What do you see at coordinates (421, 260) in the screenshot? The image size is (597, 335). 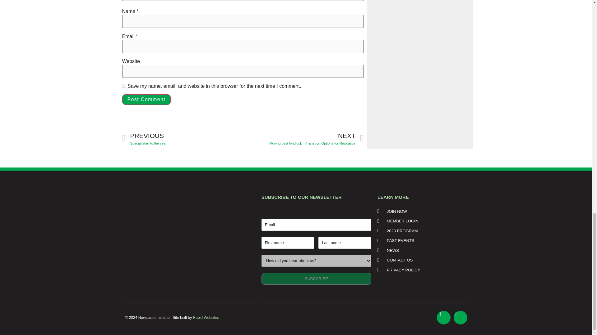 I see `Rapid Websites` at bounding box center [421, 260].